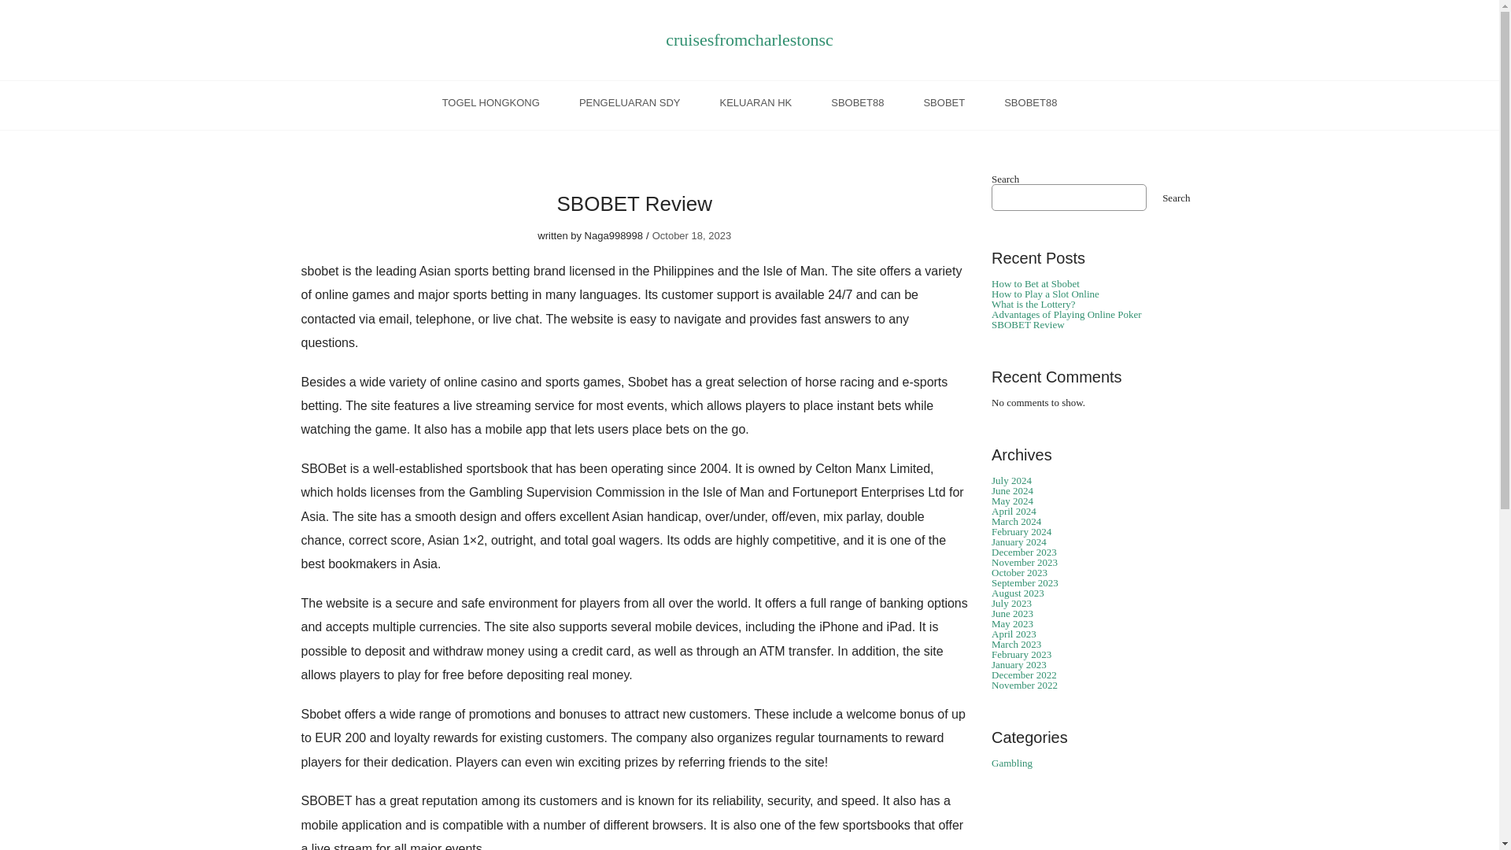 This screenshot has width=1511, height=850. Describe the element at coordinates (491, 105) in the screenshot. I see `TOGEL HONGKONG` at that location.